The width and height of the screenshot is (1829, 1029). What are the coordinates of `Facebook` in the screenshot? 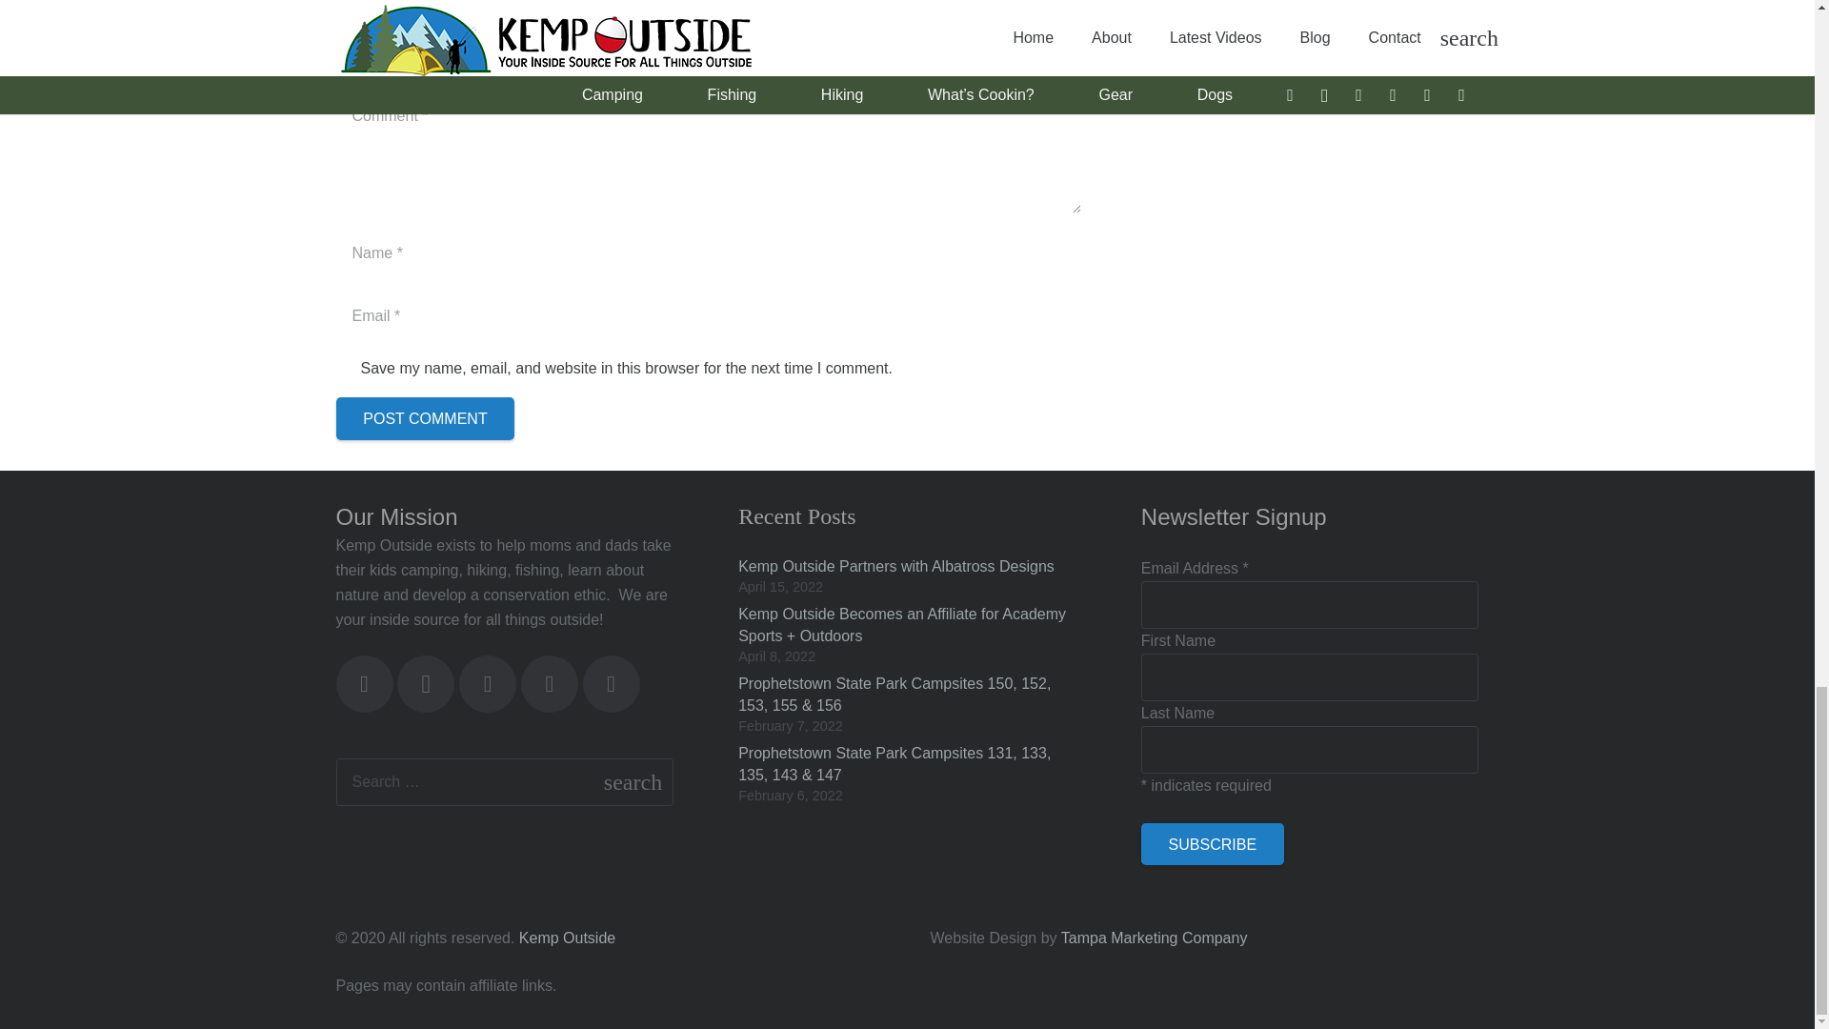 It's located at (364, 684).